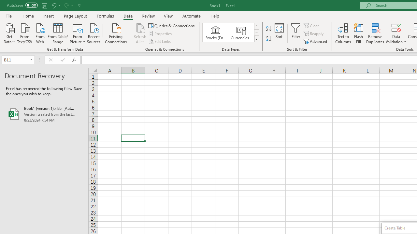  What do you see at coordinates (44, 114) in the screenshot?
I see `Book1 (version 1).xlsb  [AutoRecovered]` at bounding box center [44, 114].